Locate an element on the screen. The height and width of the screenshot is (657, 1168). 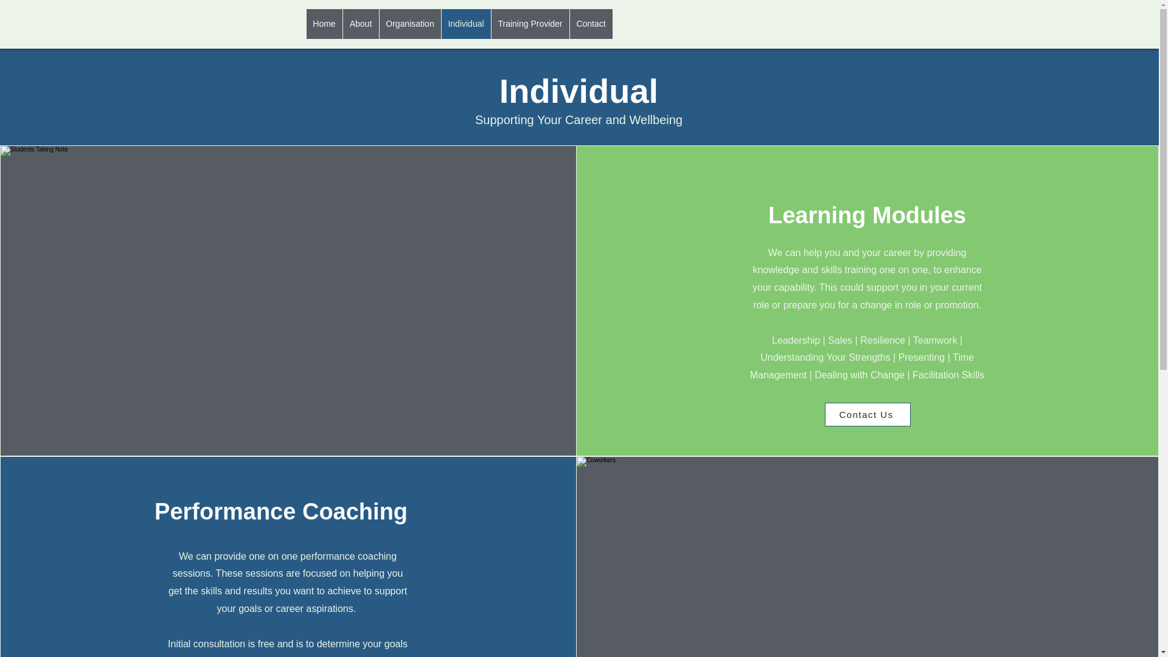
Individual is located at coordinates (465, 24).